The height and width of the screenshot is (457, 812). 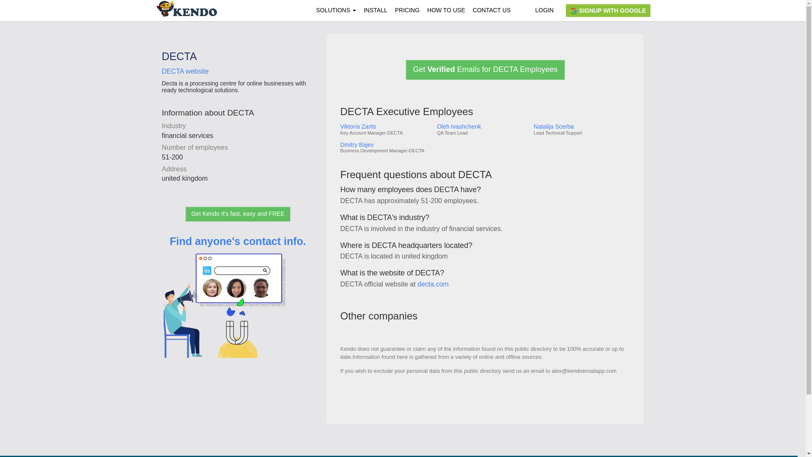 What do you see at coordinates (385, 145) in the screenshot?
I see `Dmitry Bajev` at bounding box center [385, 145].